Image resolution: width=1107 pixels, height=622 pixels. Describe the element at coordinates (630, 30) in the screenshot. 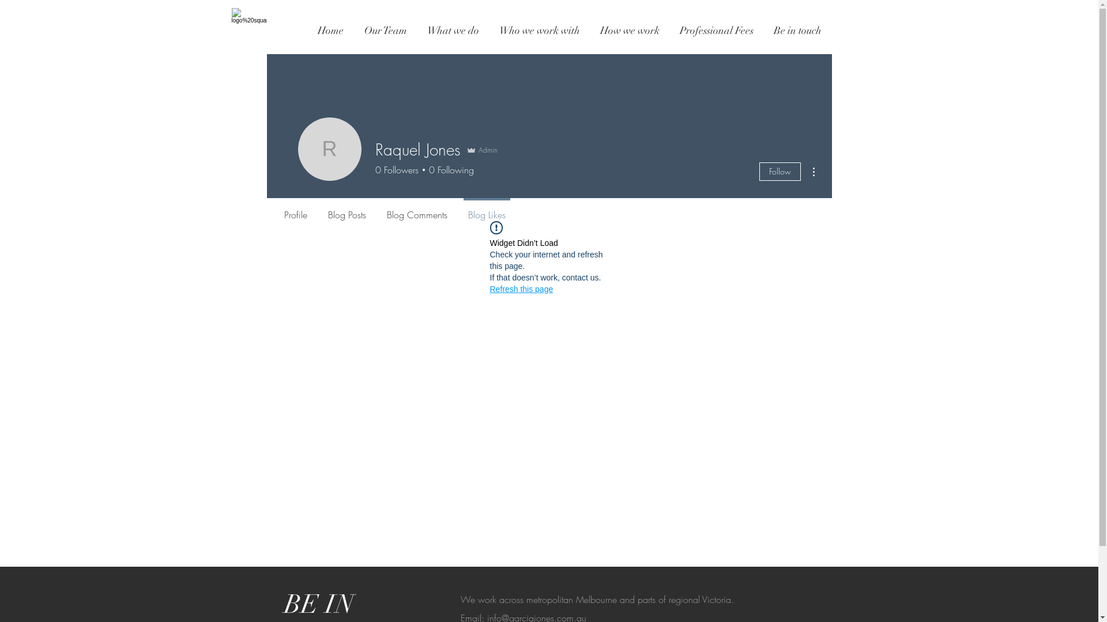

I see `How we work` at that location.